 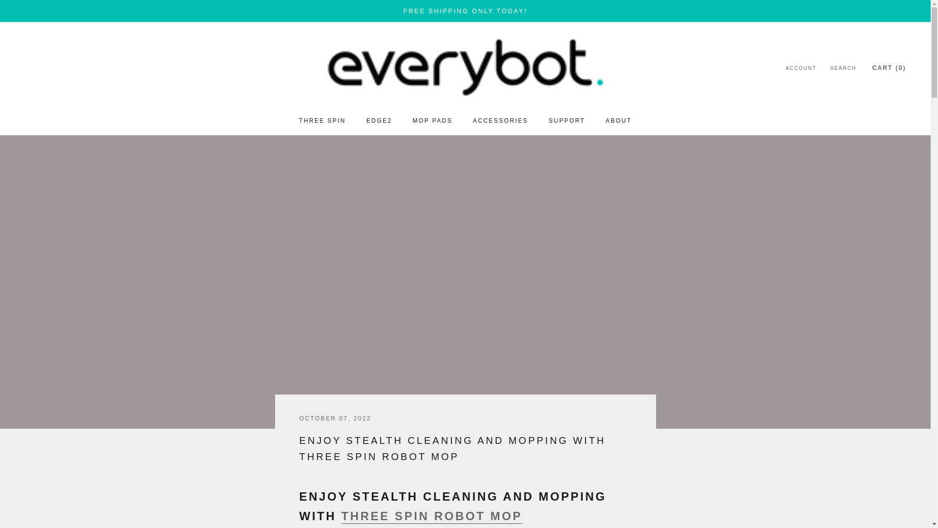 What do you see at coordinates (567, 120) in the screenshot?
I see `SUPPORT` at bounding box center [567, 120].